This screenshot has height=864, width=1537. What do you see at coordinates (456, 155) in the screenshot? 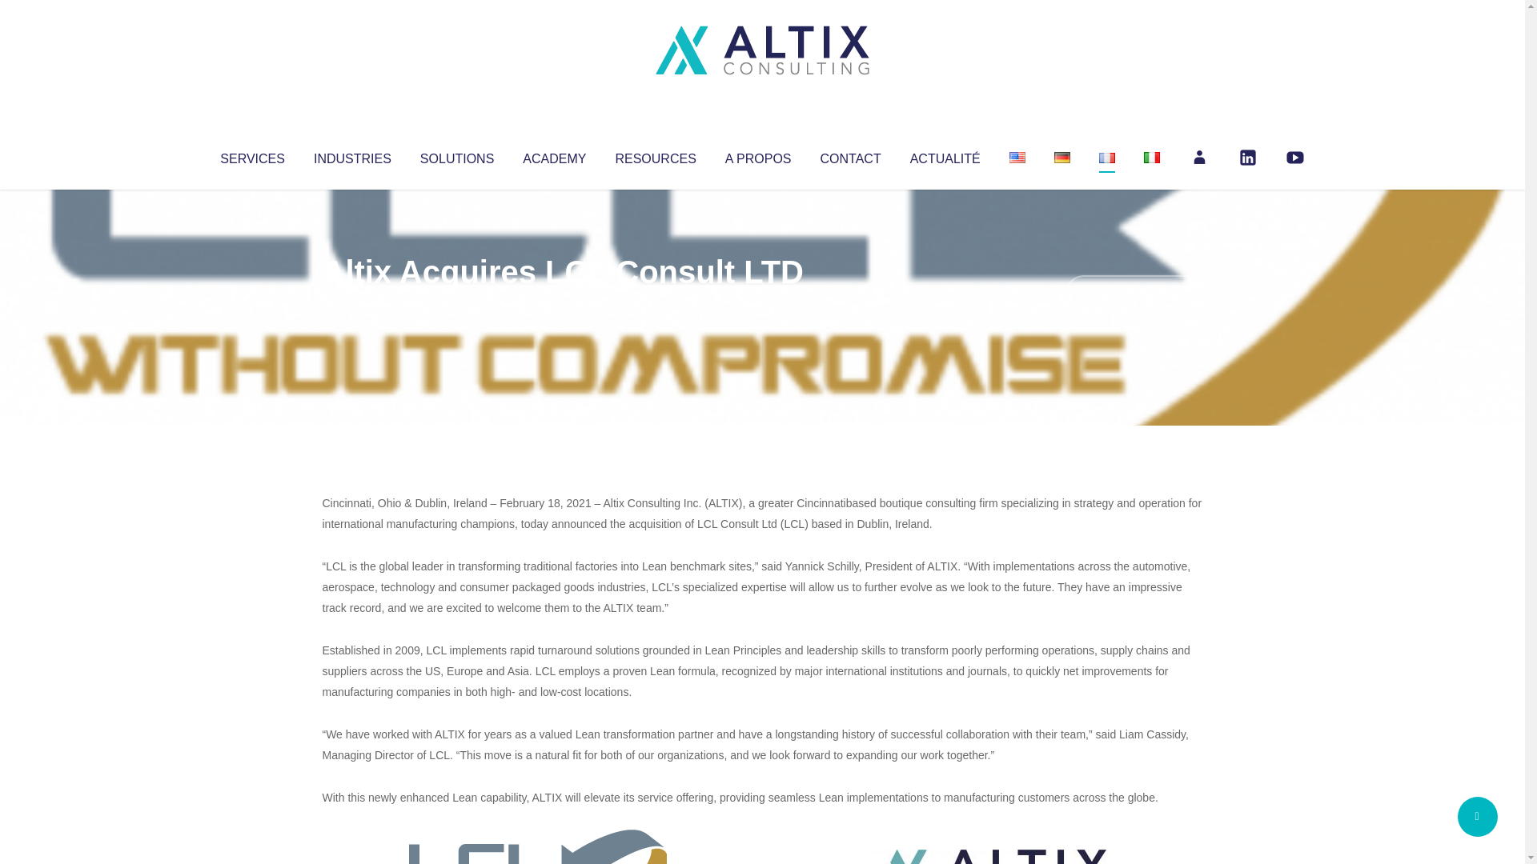
I see `SOLUTIONS` at bounding box center [456, 155].